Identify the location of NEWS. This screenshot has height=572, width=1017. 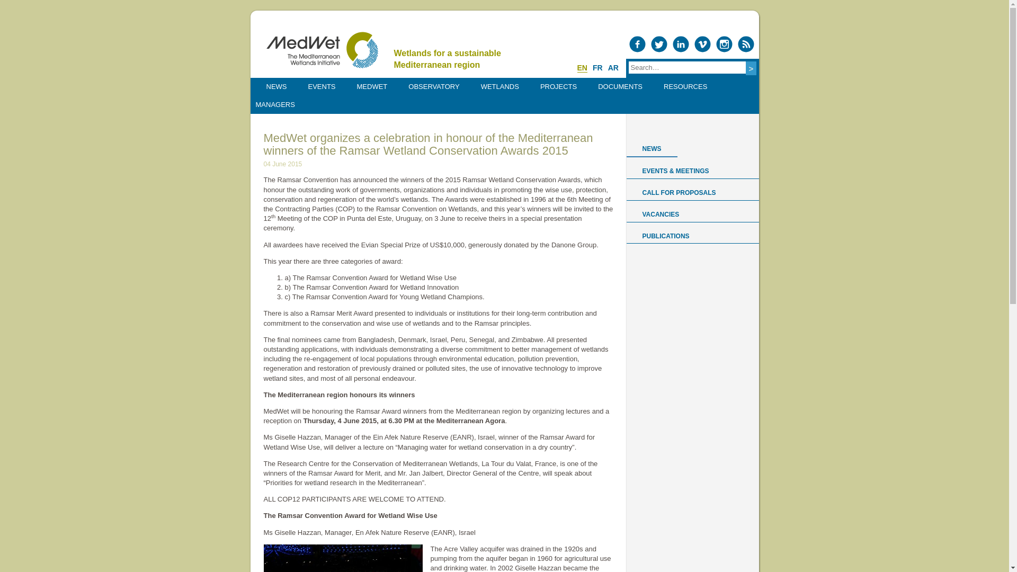
(276, 87).